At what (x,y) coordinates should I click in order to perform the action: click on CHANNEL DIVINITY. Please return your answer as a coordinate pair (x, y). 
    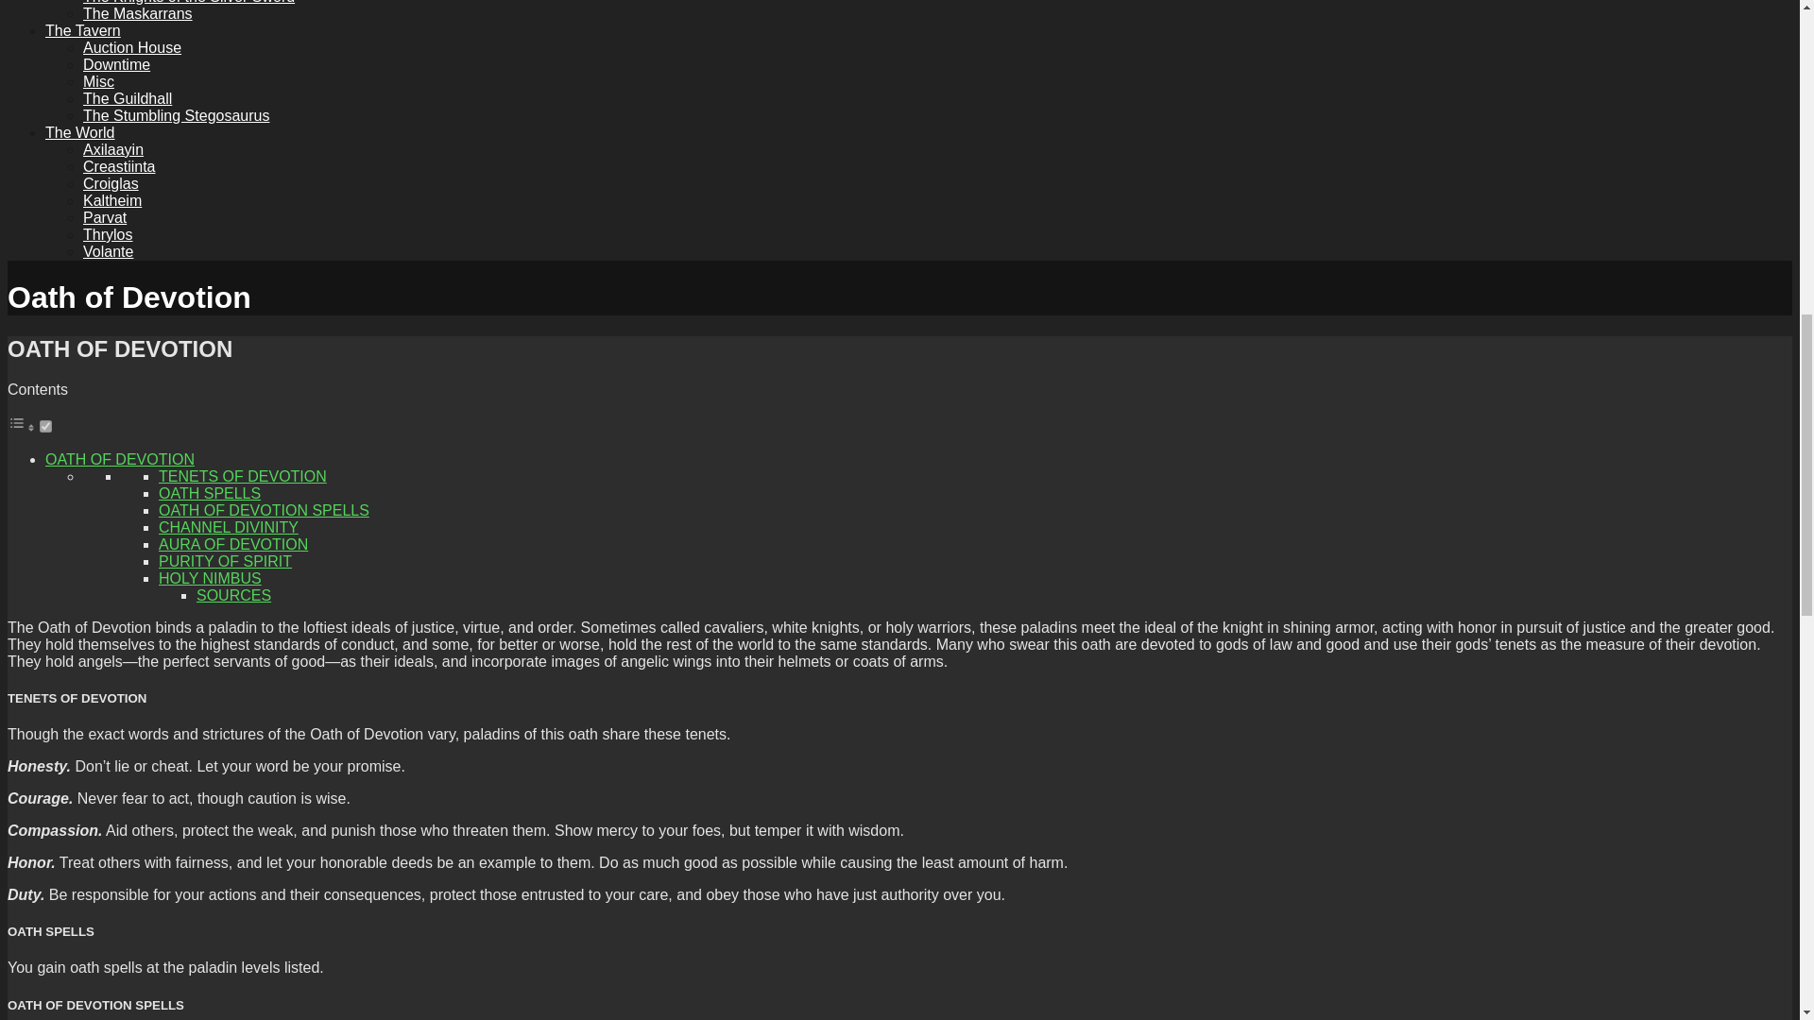
    Looking at the image, I should click on (229, 527).